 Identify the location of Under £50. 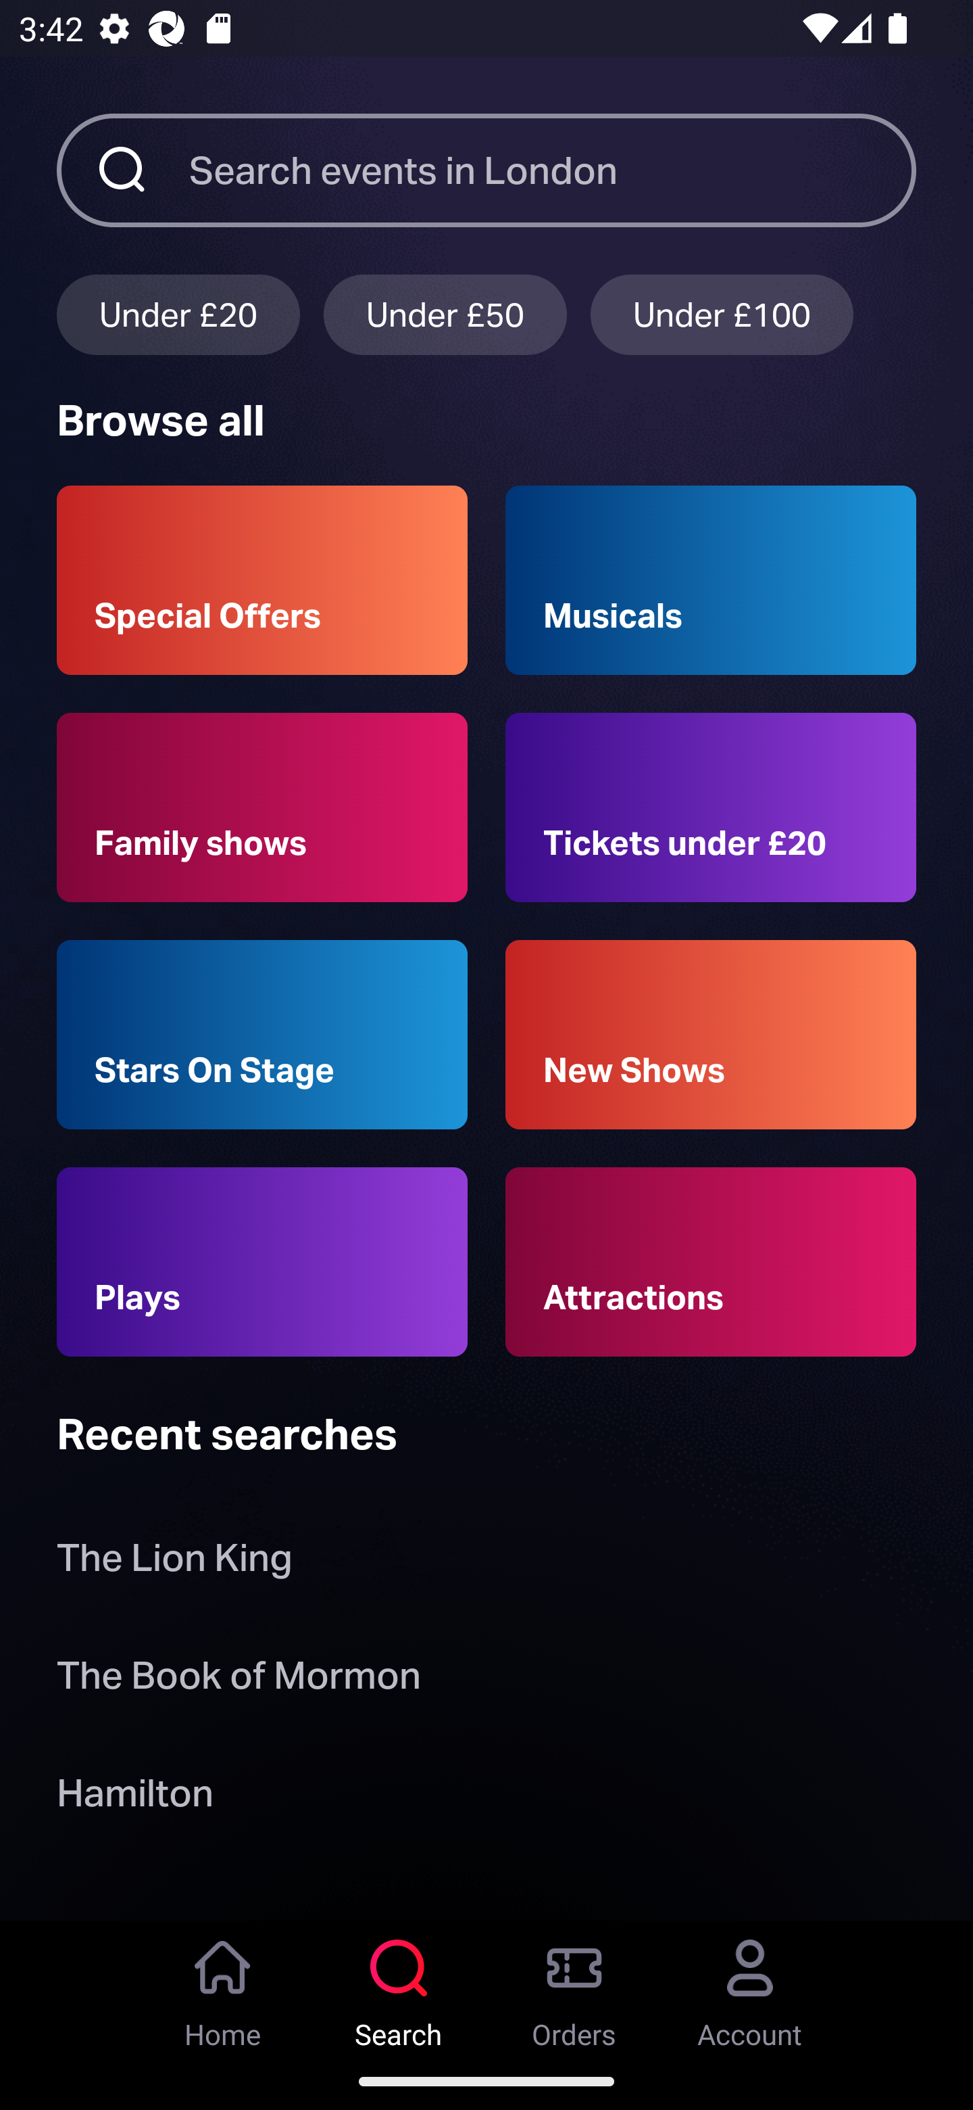
(445, 314).